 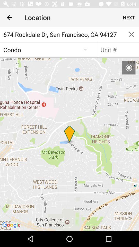 I want to click on choose the icon to the right of the 674 rockdale dr icon, so click(x=132, y=34).